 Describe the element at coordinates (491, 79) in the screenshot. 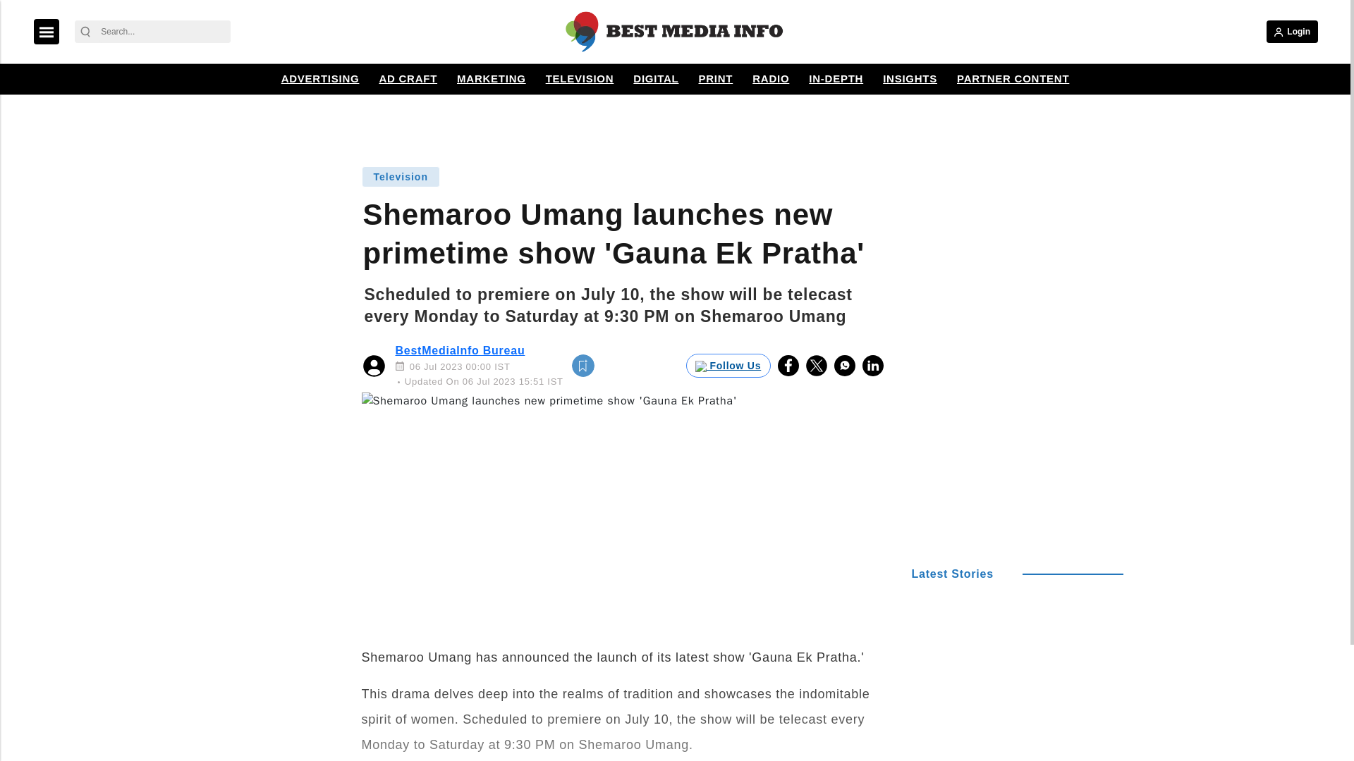

I see `MARKETING` at that location.